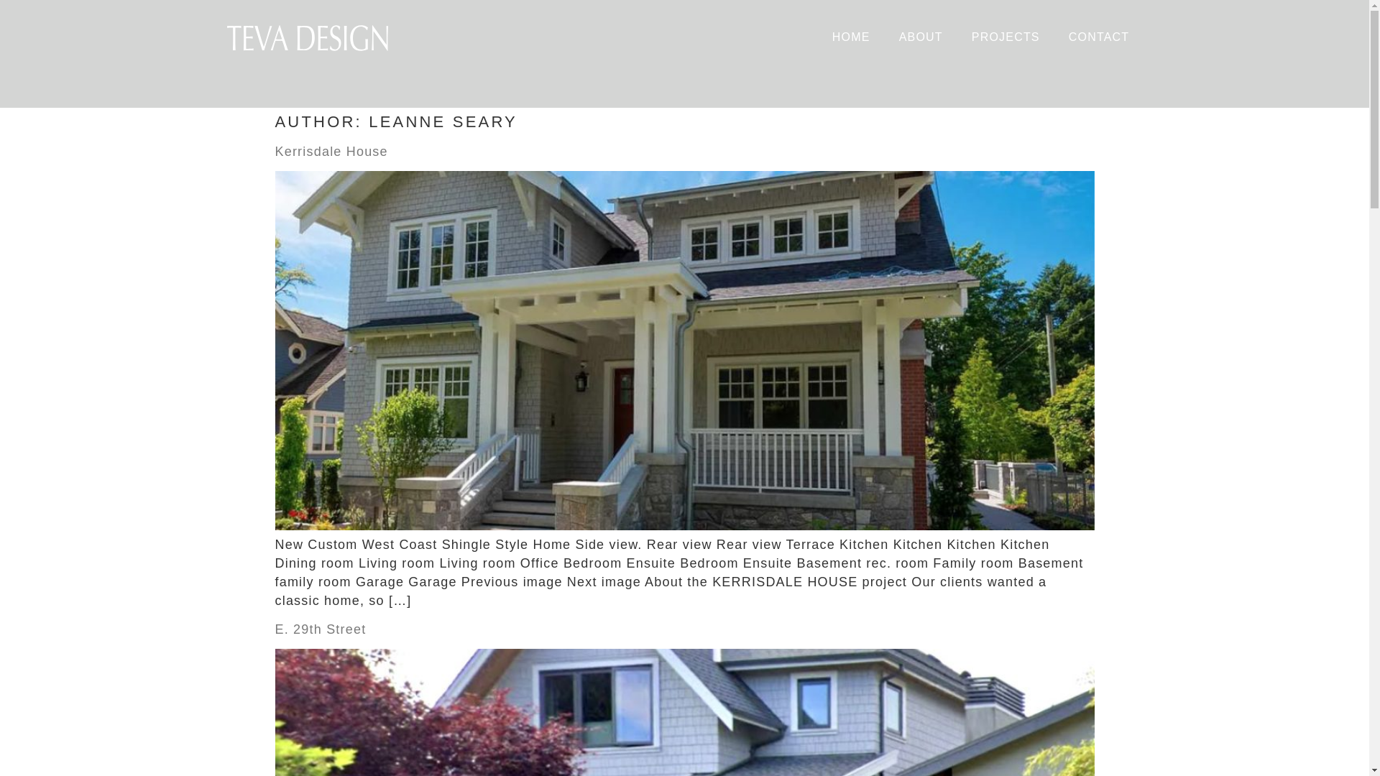 The height and width of the screenshot is (776, 1380). Describe the element at coordinates (1006, 37) in the screenshot. I see `PROJECTS` at that location.